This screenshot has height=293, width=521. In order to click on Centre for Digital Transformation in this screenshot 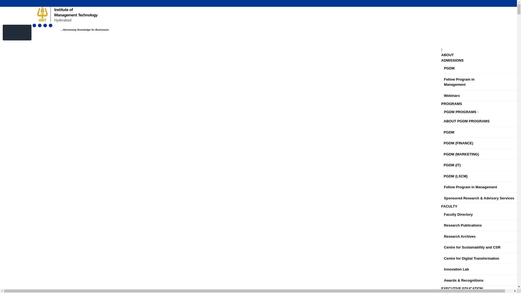, I will do `click(479, 259)`.